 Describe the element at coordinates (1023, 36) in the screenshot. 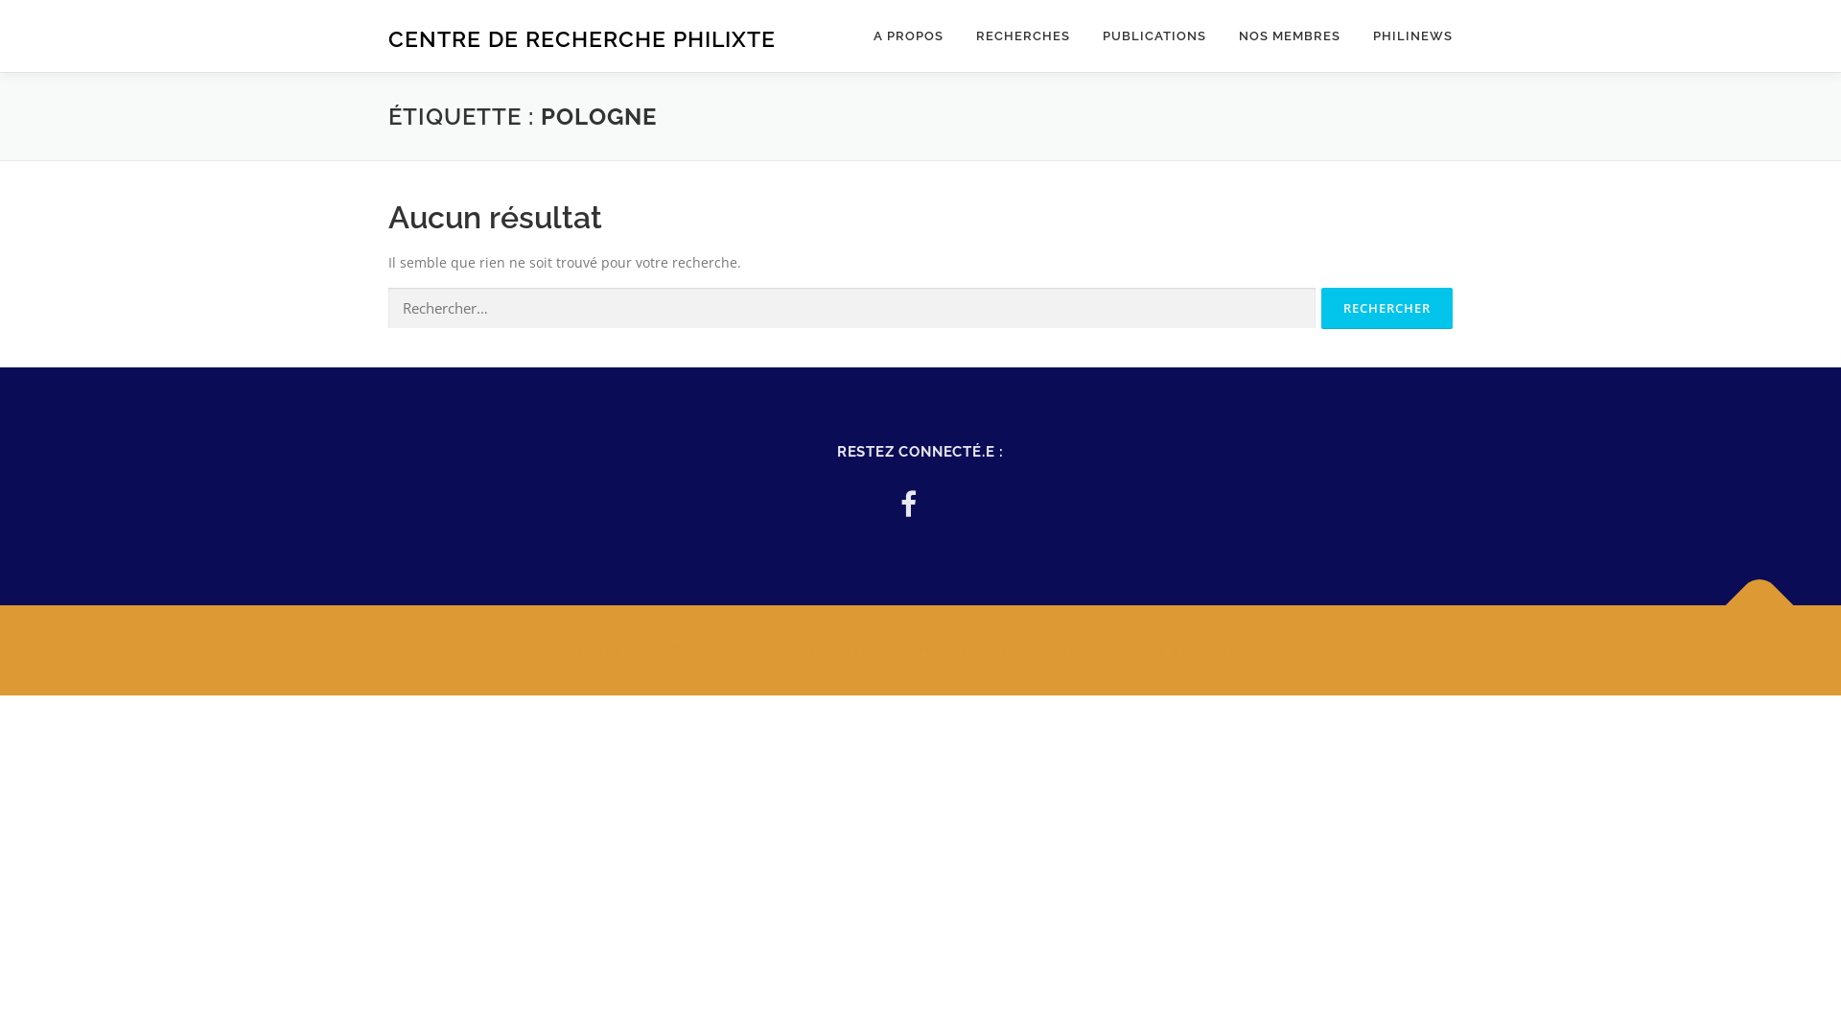

I see `RECHERCHES` at that location.